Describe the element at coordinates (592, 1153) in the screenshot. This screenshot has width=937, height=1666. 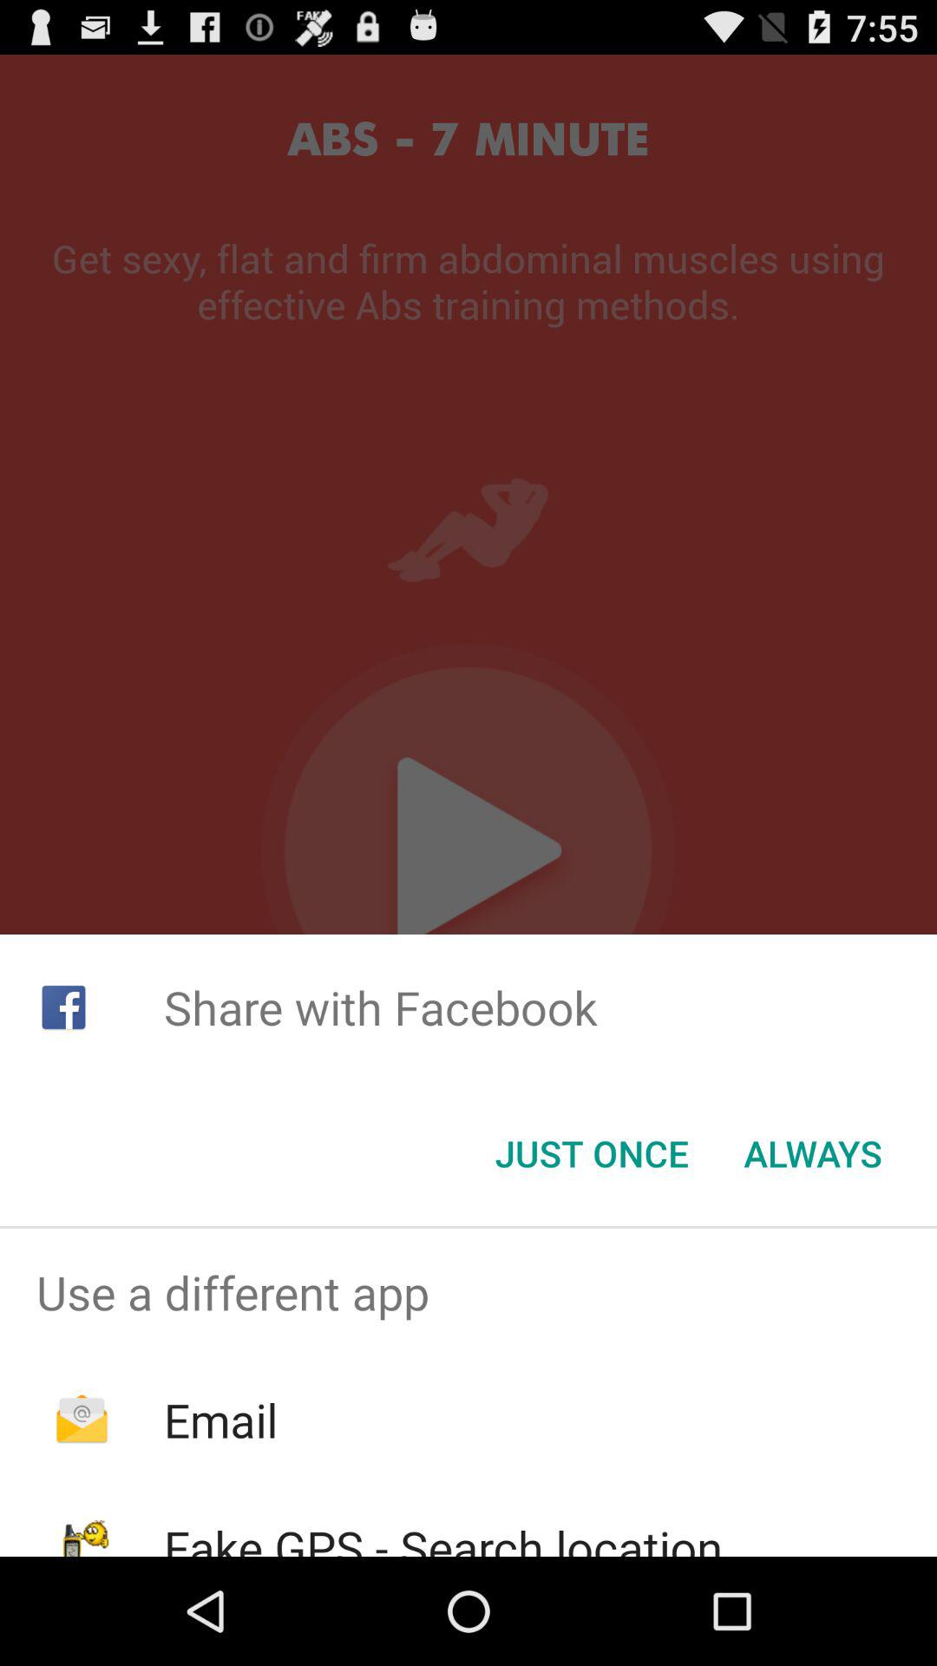
I see `launch icon to the left of the always button` at that location.